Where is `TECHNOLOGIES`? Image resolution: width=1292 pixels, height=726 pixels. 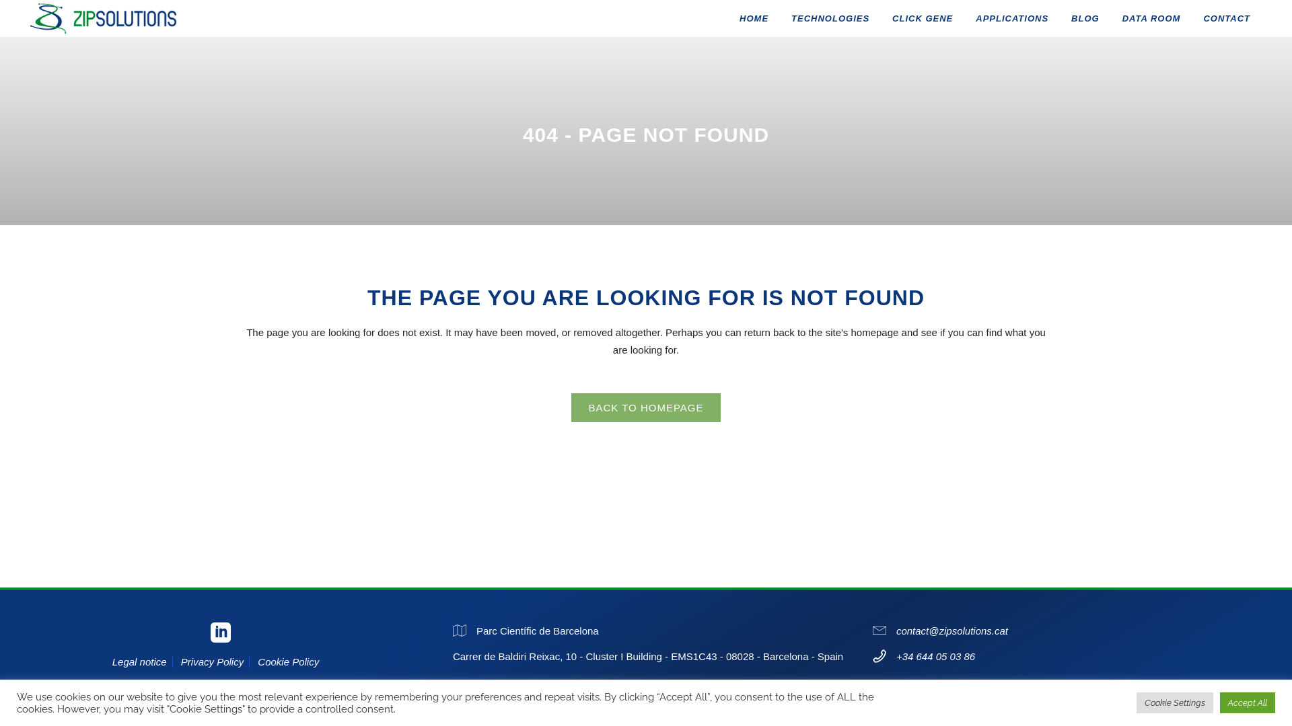 TECHNOLOGIES is located at coordinates (830, 19).